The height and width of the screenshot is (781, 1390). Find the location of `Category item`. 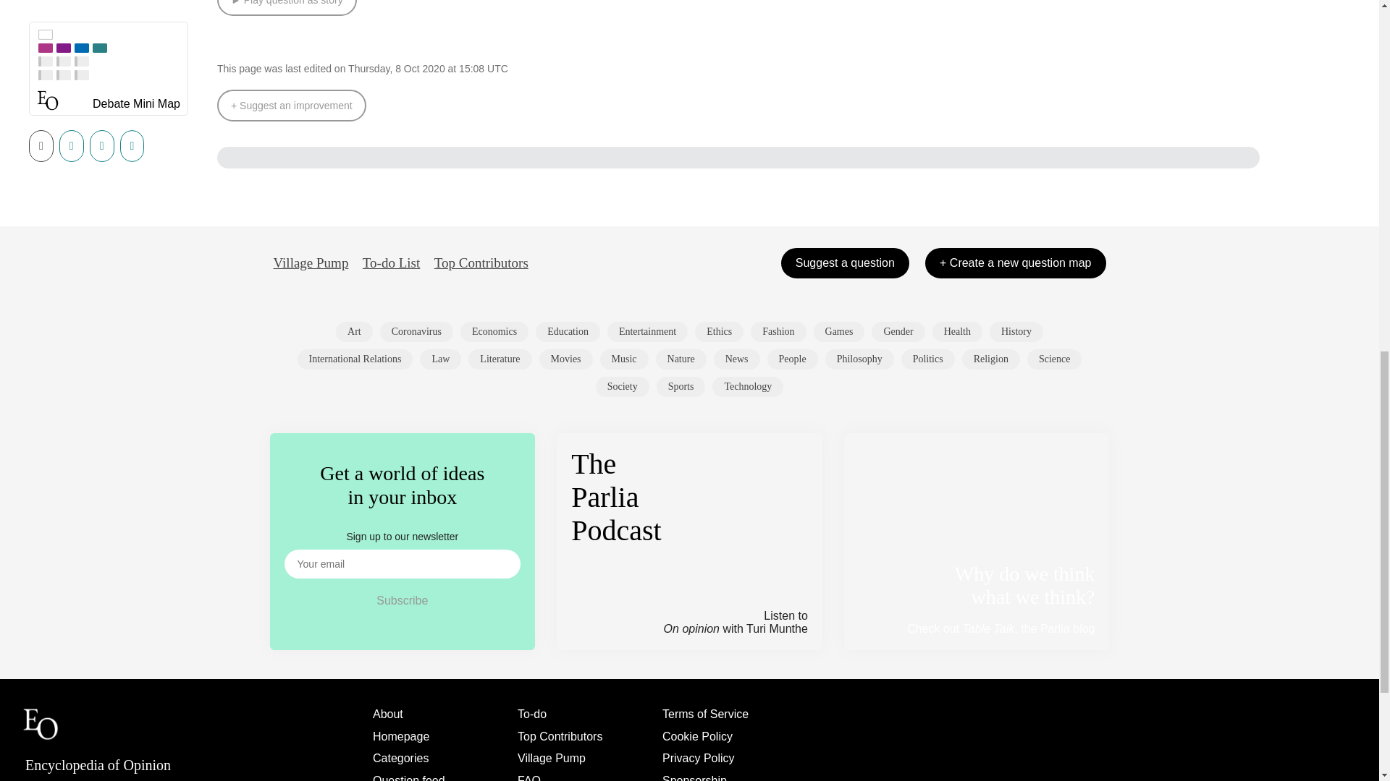

Category item is located at coordinates (354, 331).